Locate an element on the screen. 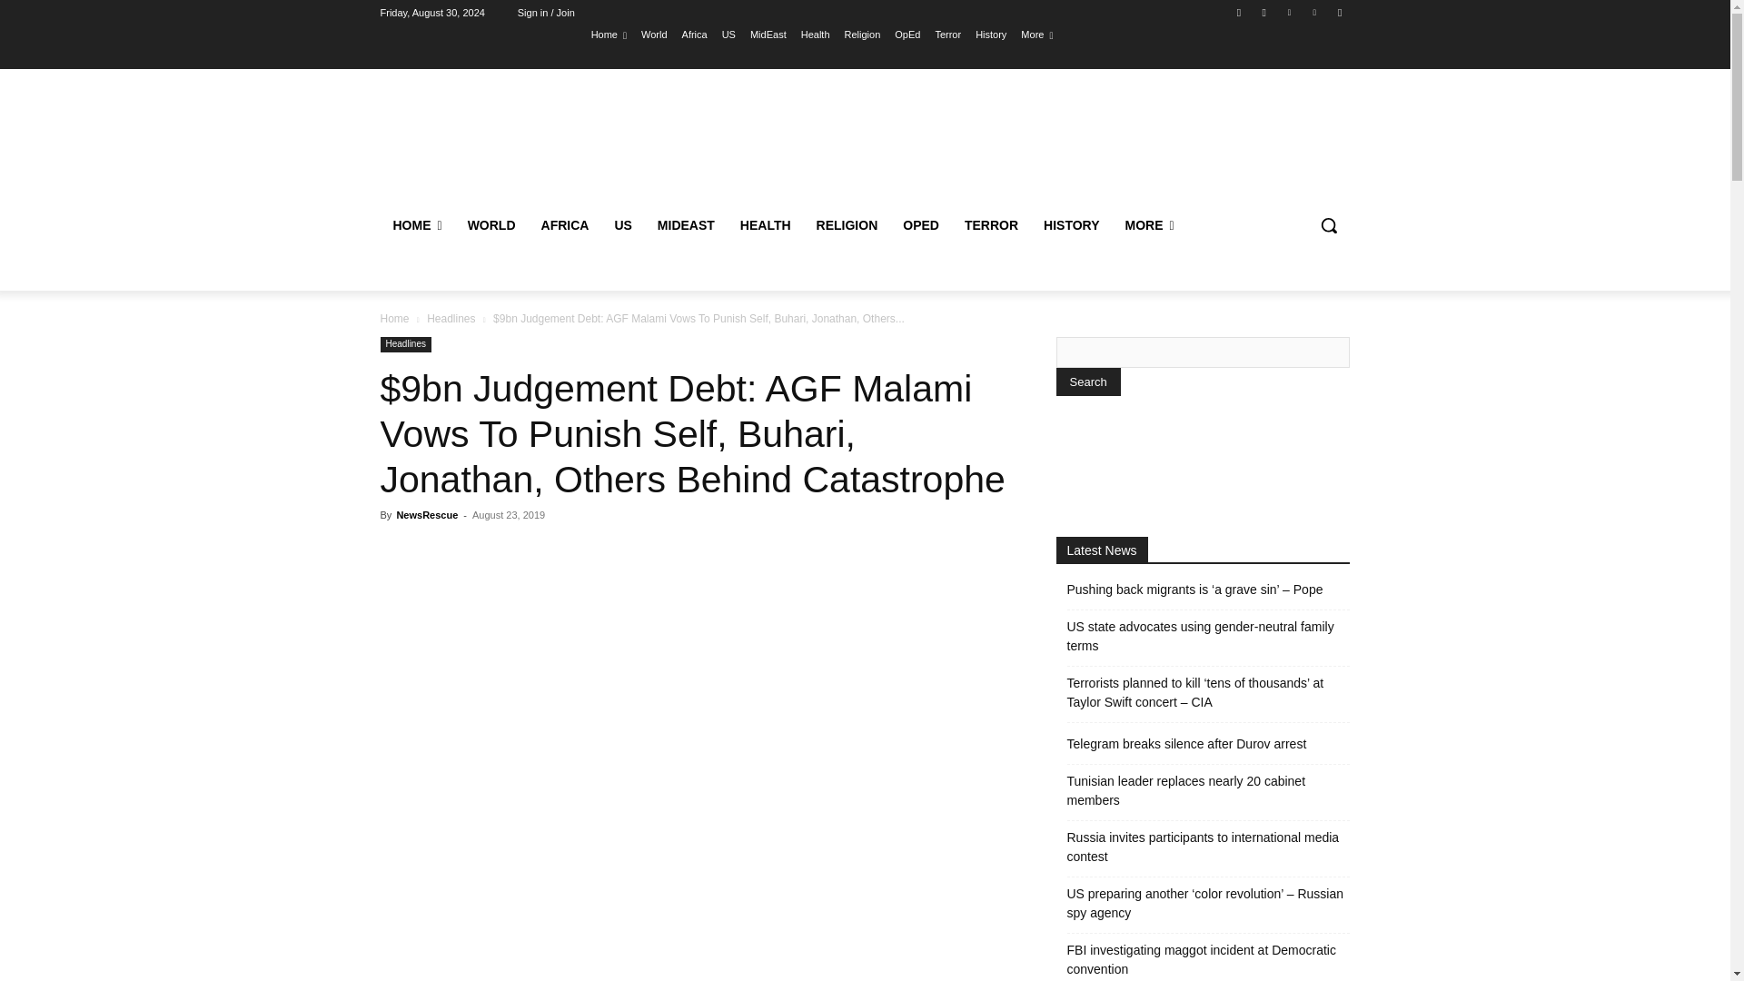 Image resolution: width=1744 pixels, height=981 pixels. Health is located at coordinates (815, 34).